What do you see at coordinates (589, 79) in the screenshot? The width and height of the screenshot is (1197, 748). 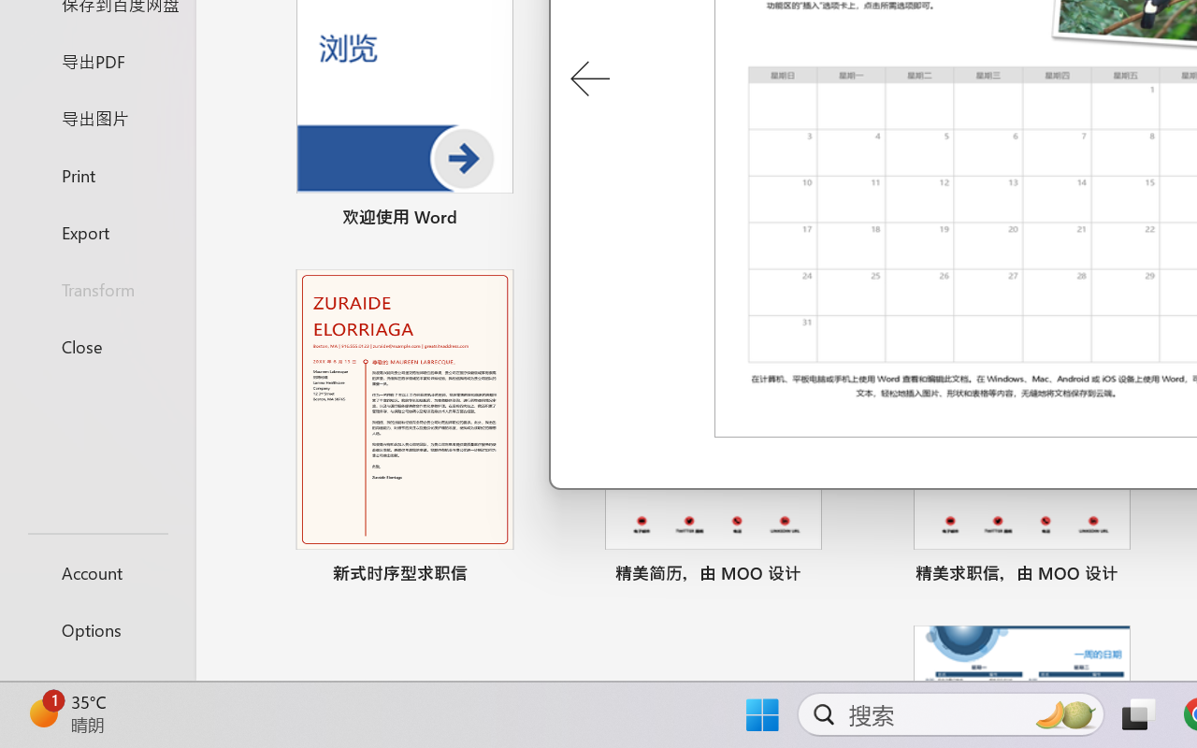 I see `Previous Template` at bounding box center [589, 79].